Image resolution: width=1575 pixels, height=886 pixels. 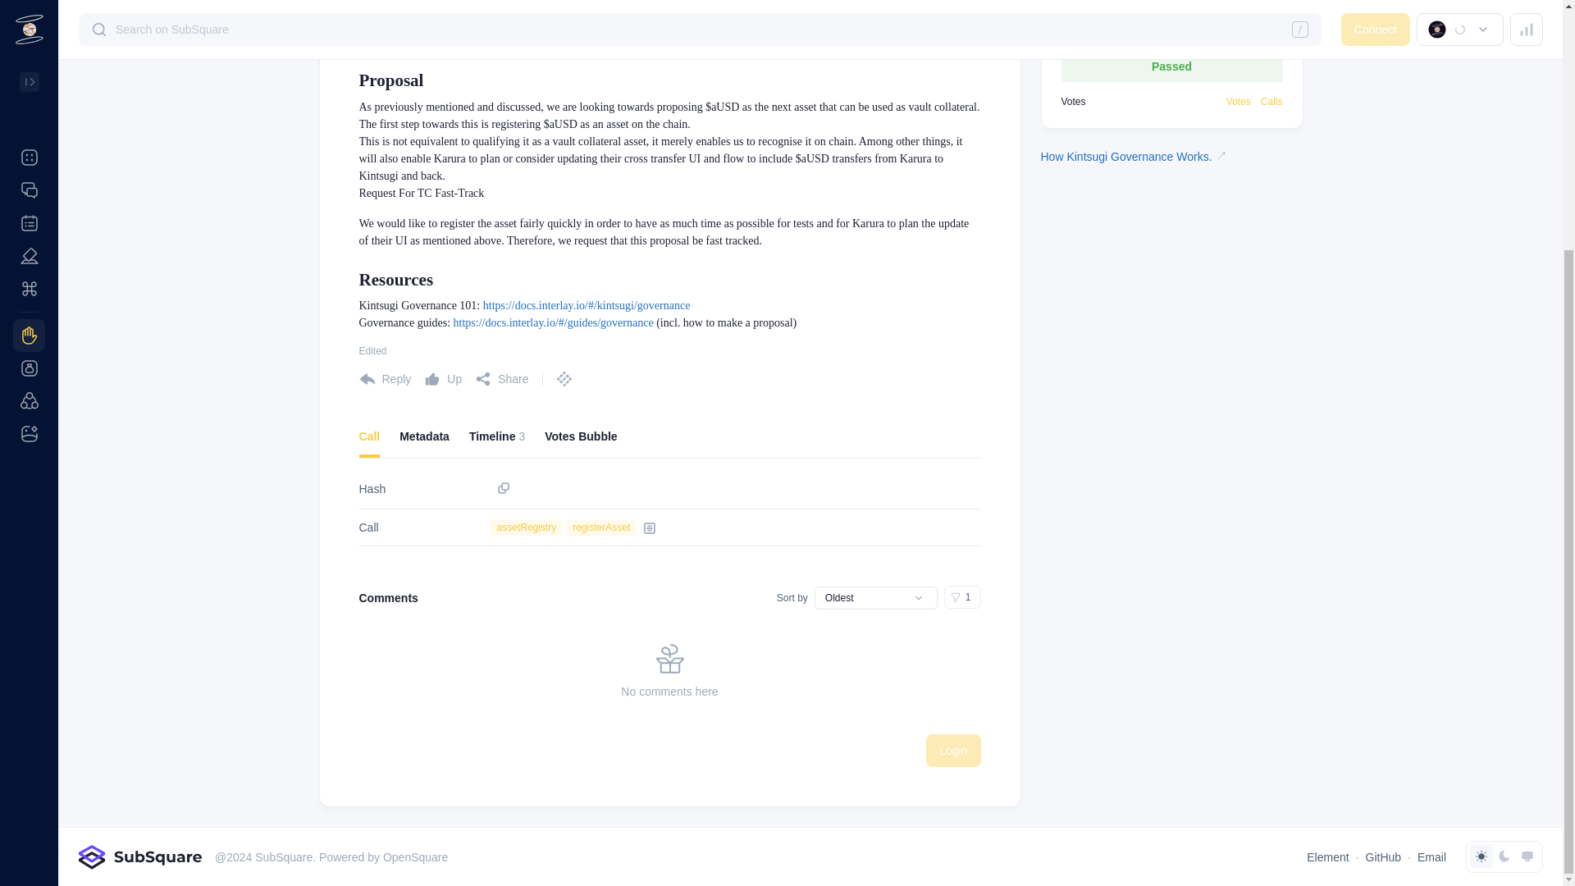 What do you see at coordinates (952, 751) in the screenshot?
I see `Login` at bounding box center [952, 751].